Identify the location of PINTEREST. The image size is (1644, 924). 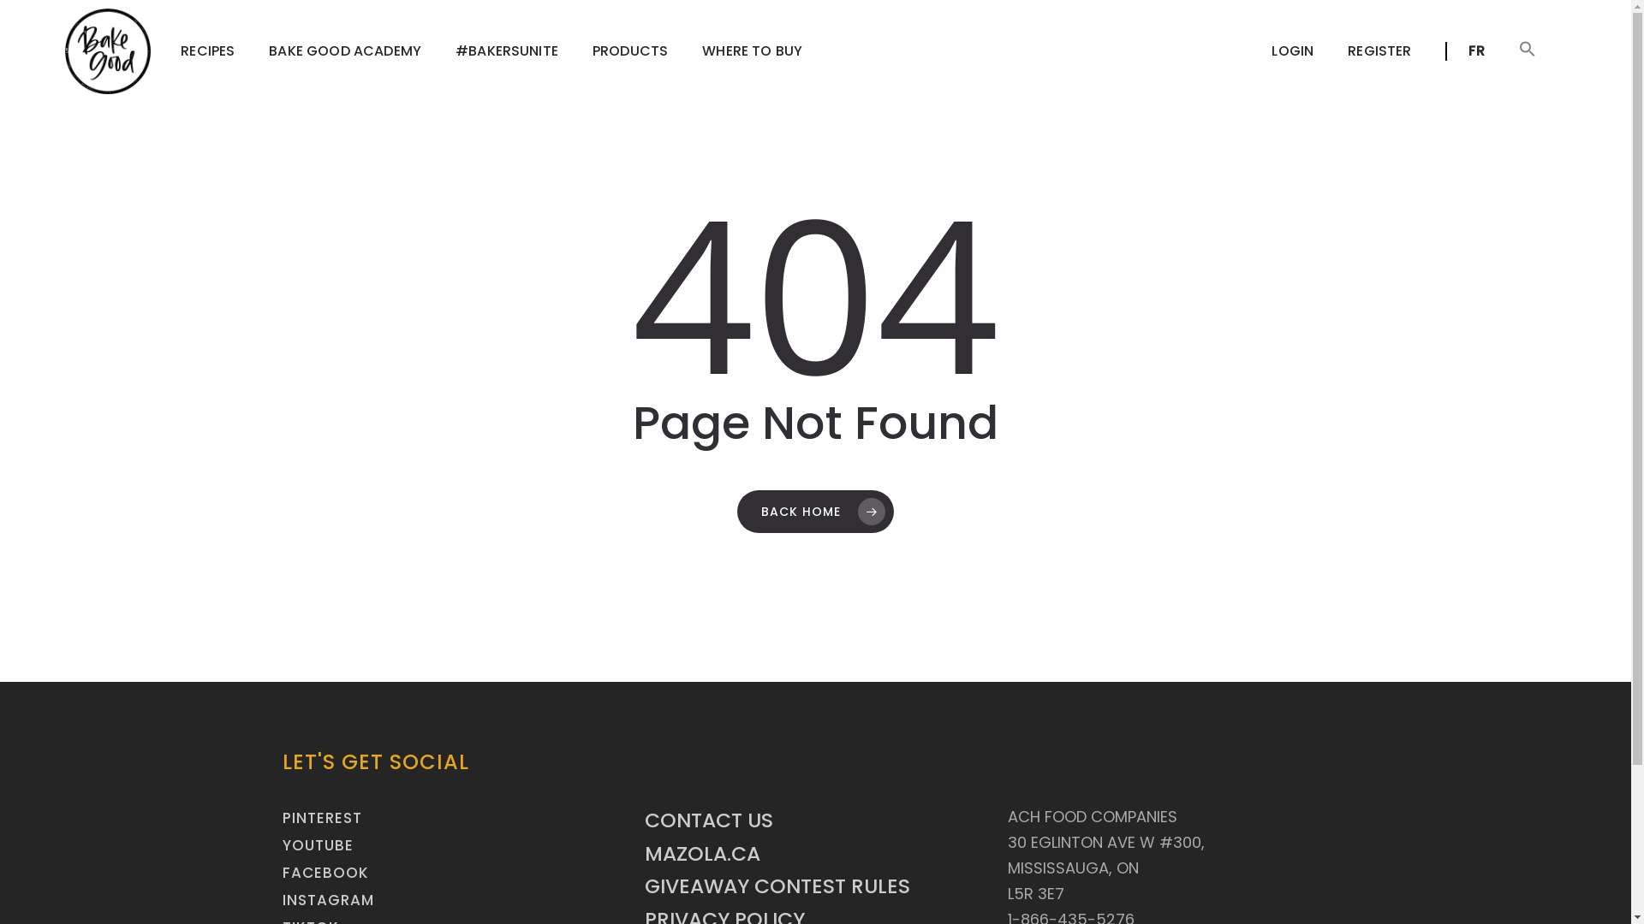
(322, 818).